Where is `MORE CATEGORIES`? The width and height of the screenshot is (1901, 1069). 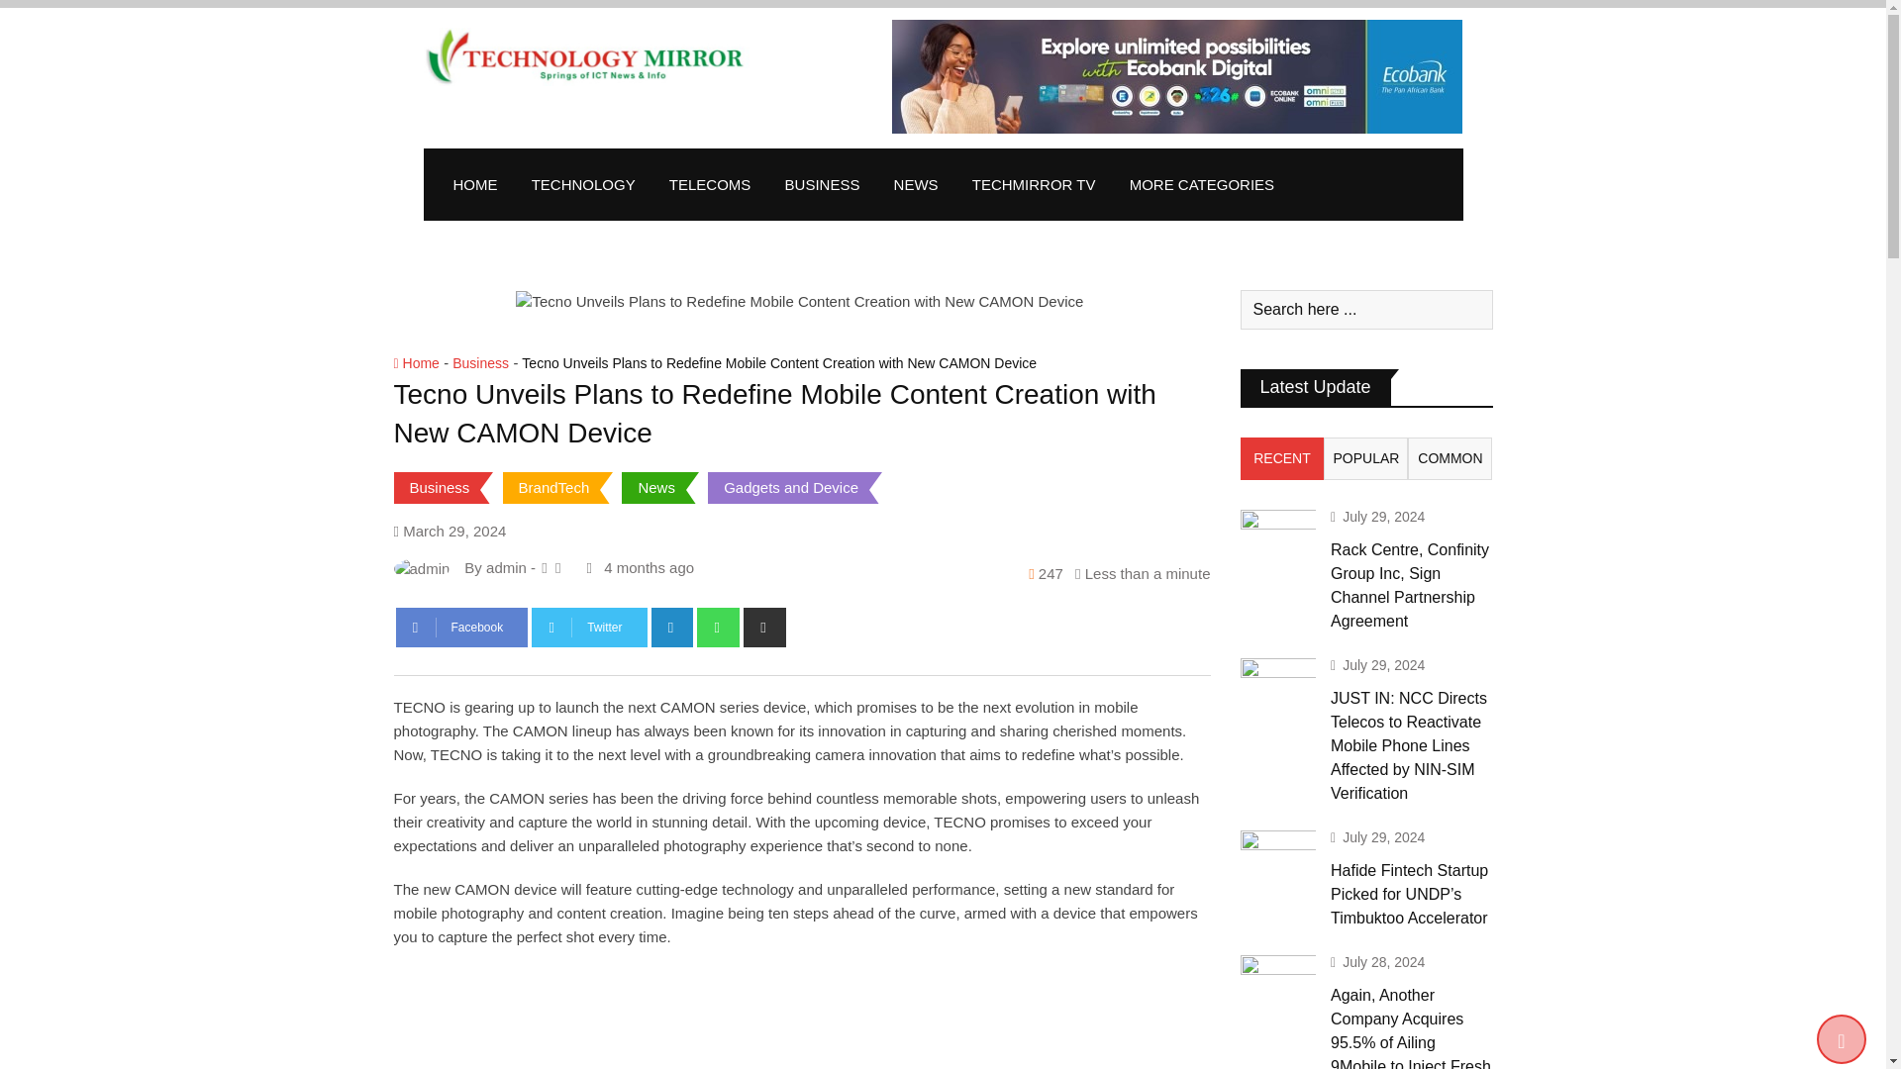 MORE CATEGORIES is located at coordinates (1201, 184).